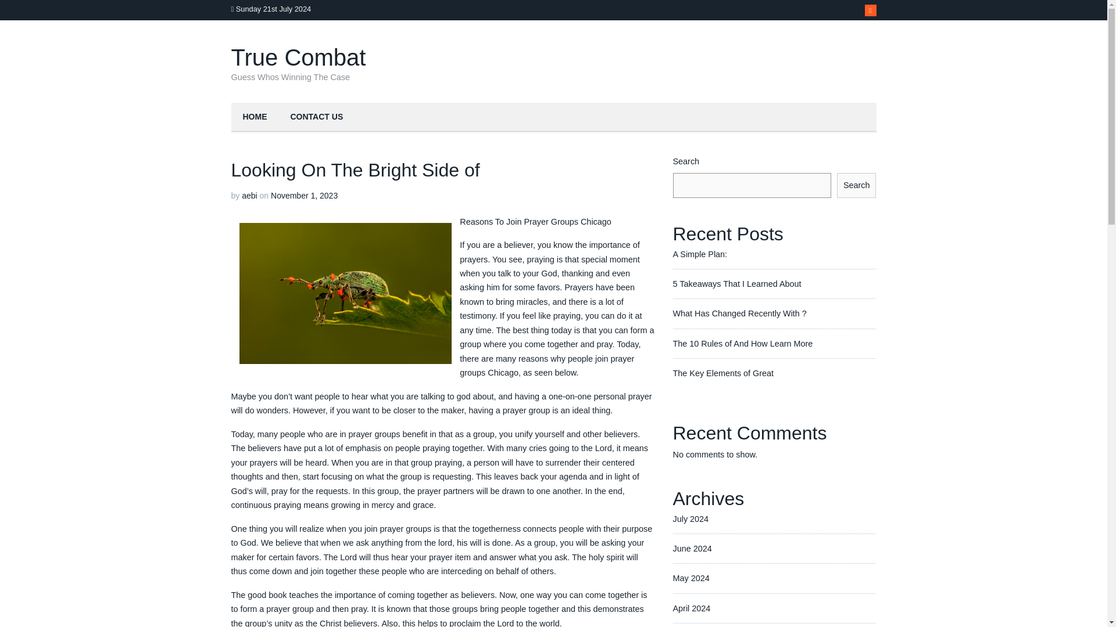 The width and height of the screenshot is (1116, 627). Describe the element at coordinates (305, 195) in the screenshot. I see `November 1, 2023` at that location.